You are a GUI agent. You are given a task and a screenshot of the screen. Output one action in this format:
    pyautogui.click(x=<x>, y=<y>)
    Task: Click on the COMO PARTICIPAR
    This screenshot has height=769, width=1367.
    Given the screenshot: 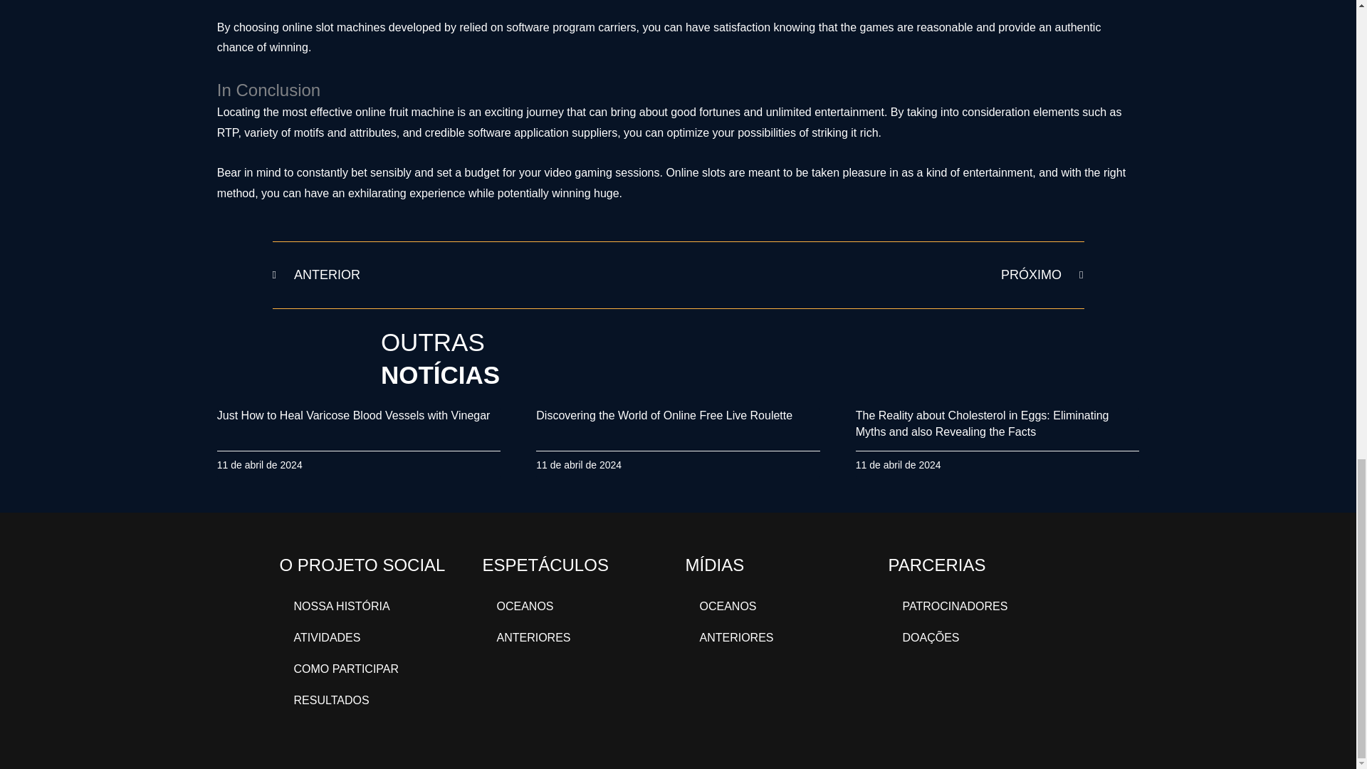 What is the action you would take?
    pyautogui.click(x=373, y=637)
    